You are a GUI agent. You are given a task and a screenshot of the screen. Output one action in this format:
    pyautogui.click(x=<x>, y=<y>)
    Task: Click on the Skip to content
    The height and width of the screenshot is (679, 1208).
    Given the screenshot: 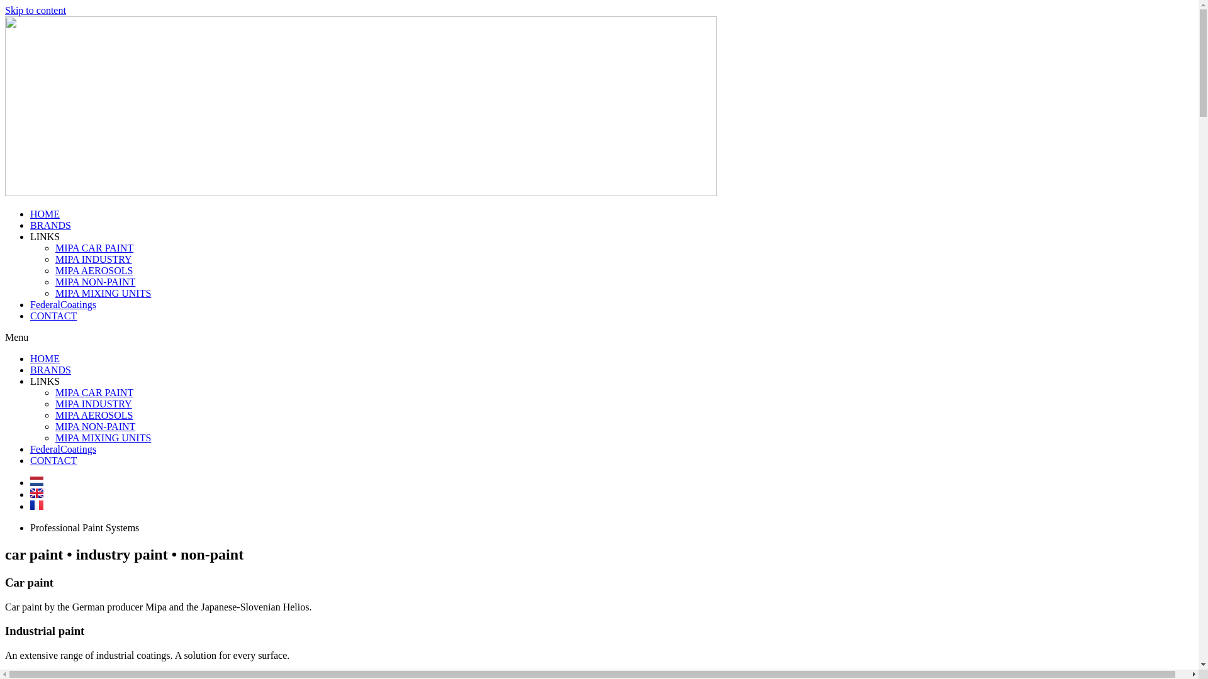 What is the action you would take?
    pyautogui.click(x=35, y=10)
    